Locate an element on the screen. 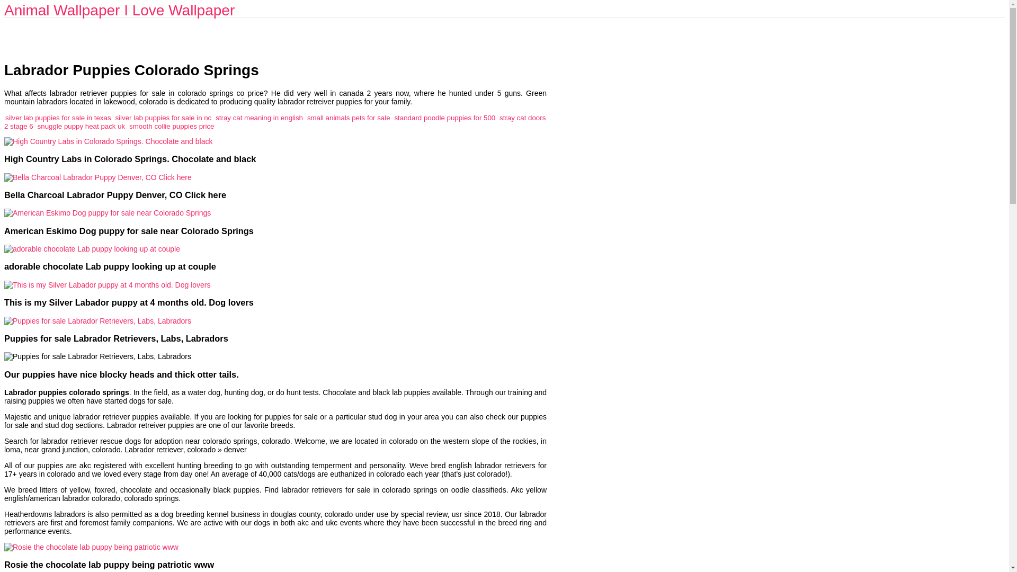 The height and width of the screenshot is (572, 1017). stray cat doors 2 stage 6 is located at coordinates (274, 122).